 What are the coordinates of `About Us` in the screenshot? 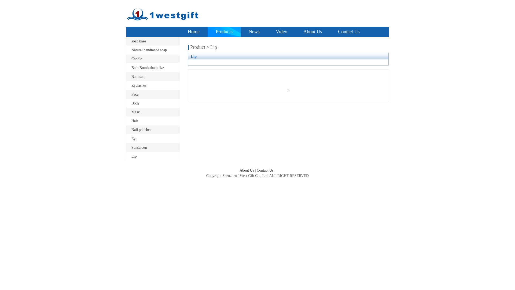 It's located at (313, 32).